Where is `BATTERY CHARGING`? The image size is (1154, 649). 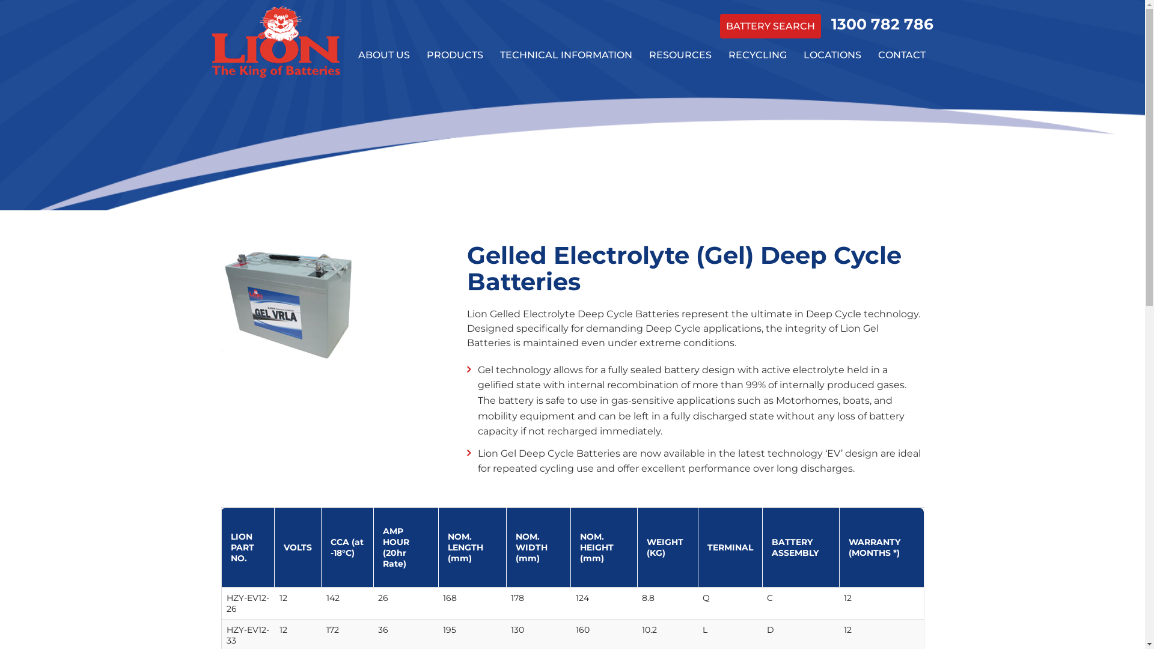 BATTERY CHARGING is located at coordinates (566, 169).